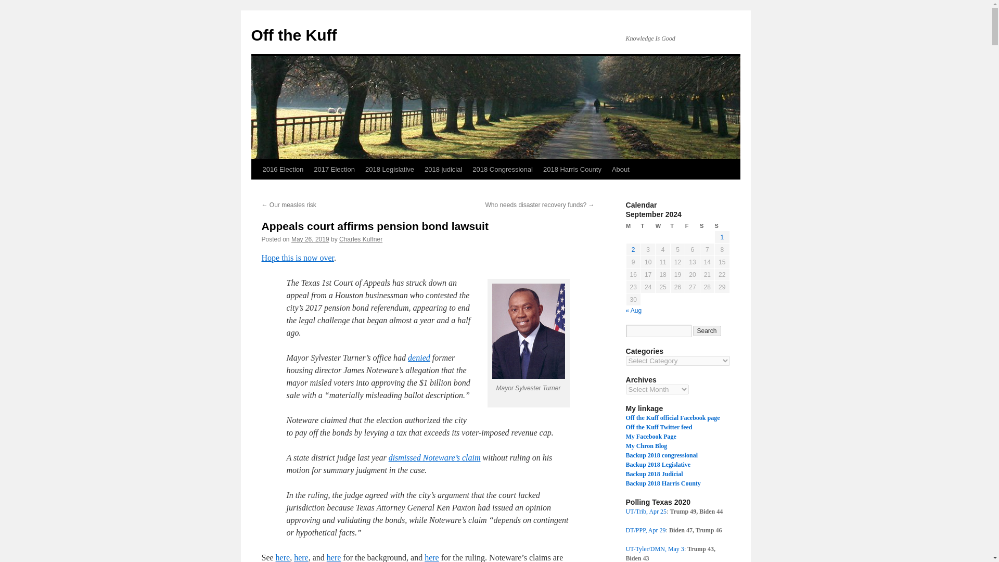  Describe the element at coordinates (663, 226) in the screenshot. I see `Wednesday` at that location.